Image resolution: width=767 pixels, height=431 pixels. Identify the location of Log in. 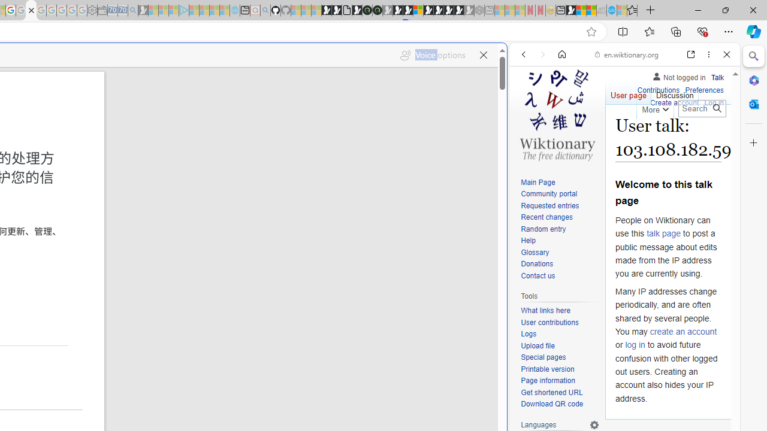
(714, 103).